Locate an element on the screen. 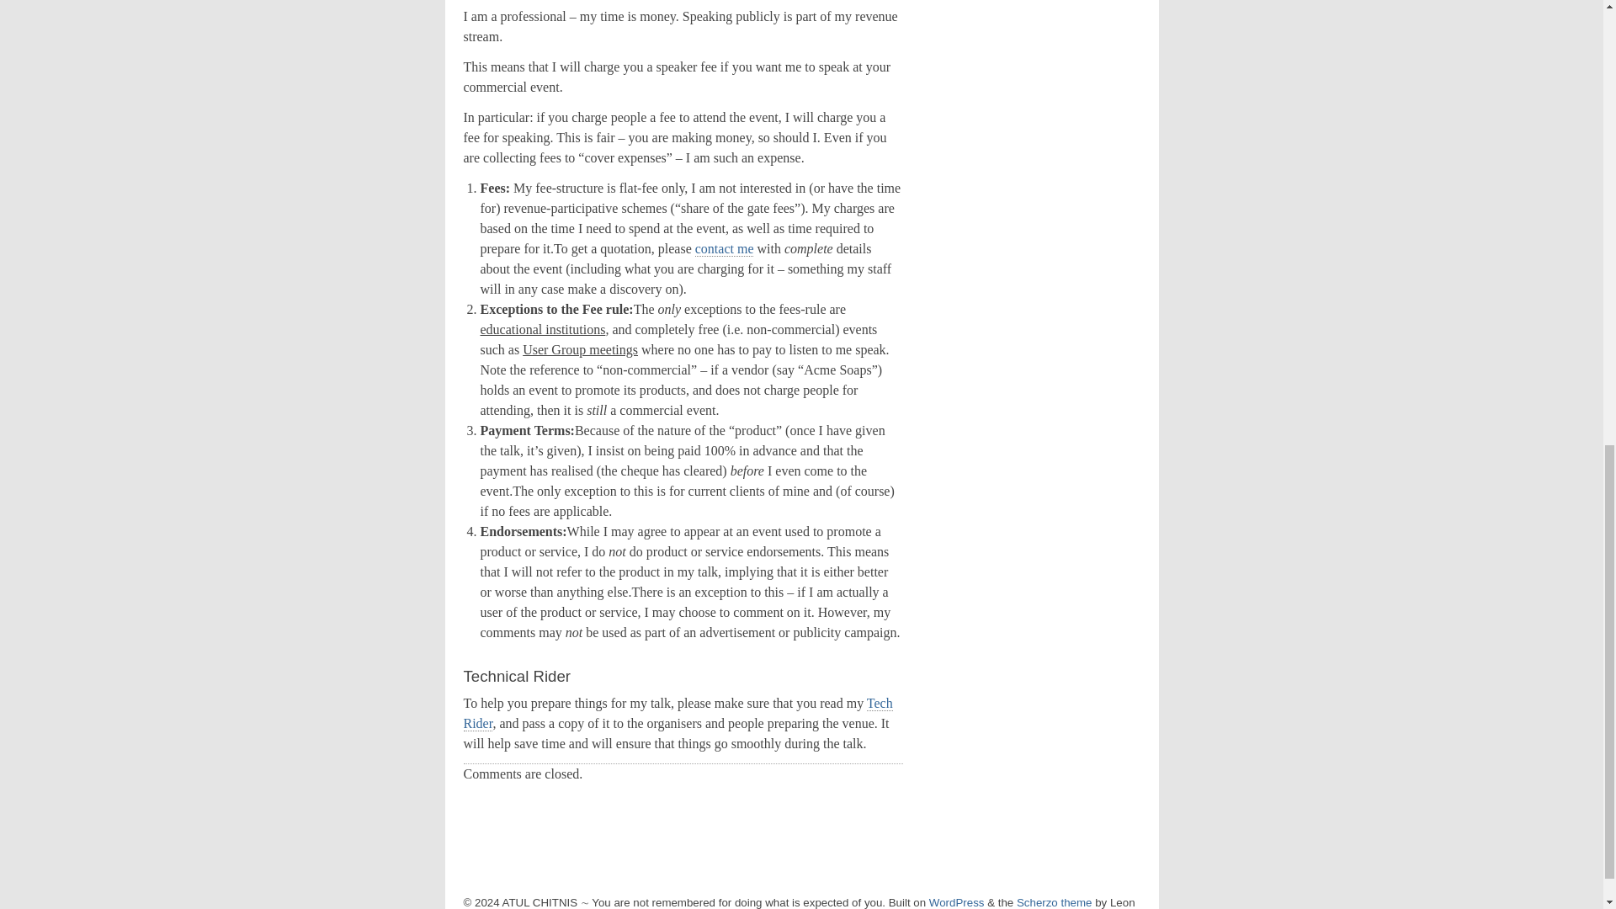  Tech Rider is located at coordinates (677, 714).